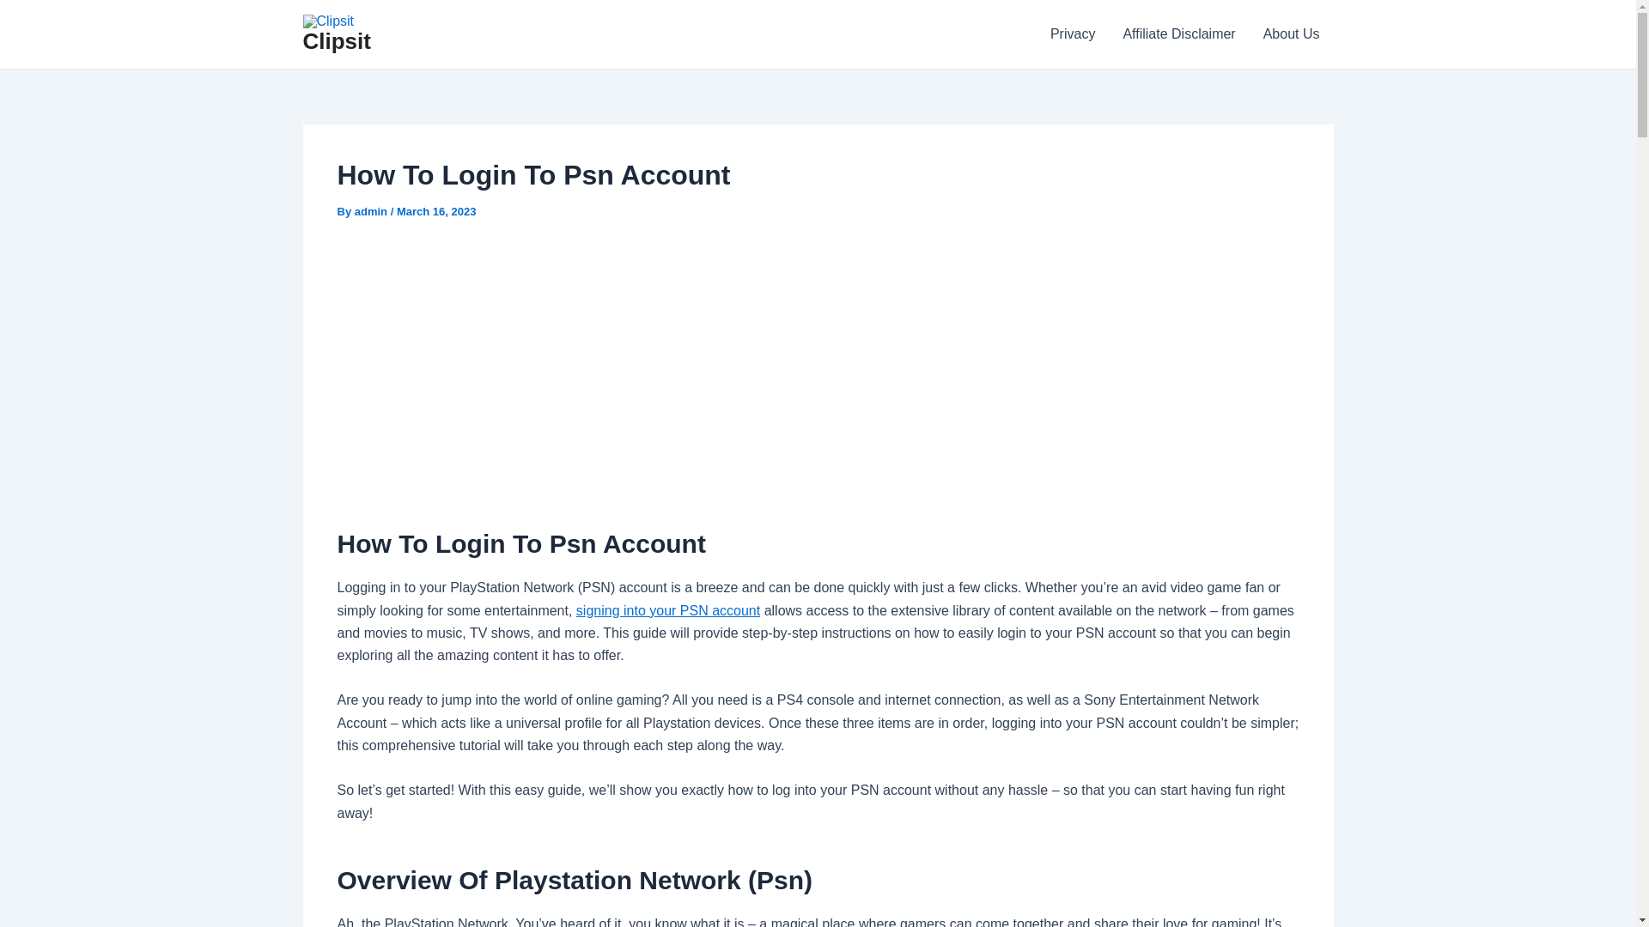 Image resolution: width=1649 pixels, height=927 pixels. What do you see at coordinates (1072, 34) in the screenshot?
I see `Privacy` at bounding box center [1072, 34].